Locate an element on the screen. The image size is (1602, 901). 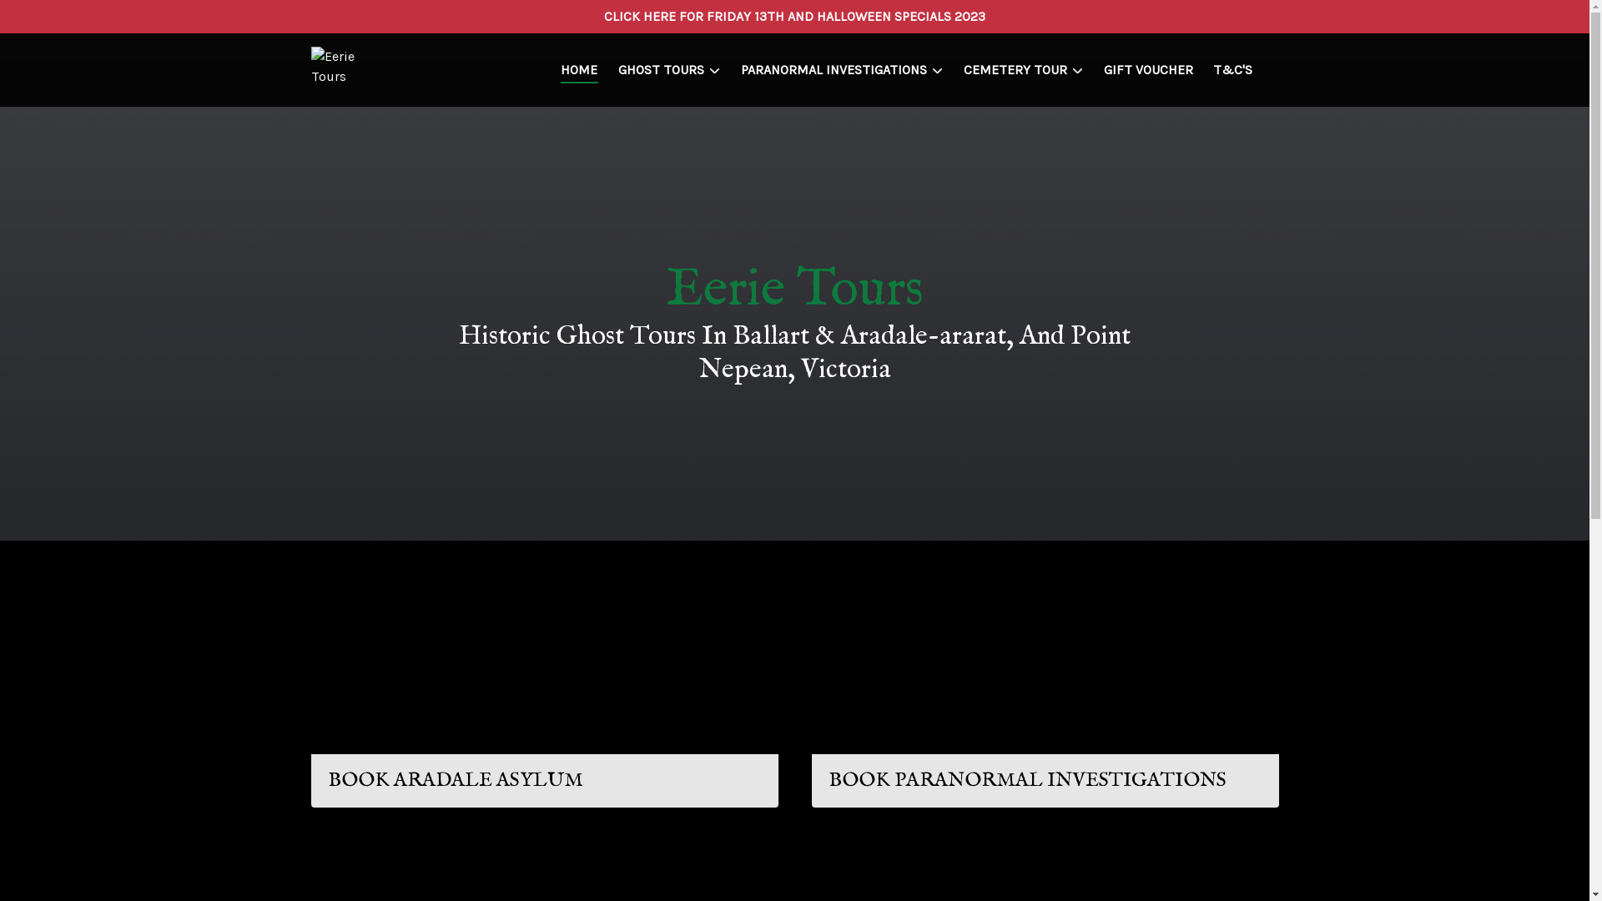
Skip to primary navigation is located at coordinates (89, 18).